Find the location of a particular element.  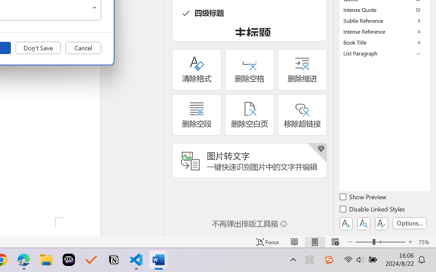

Zoom In is located at coordinates (410, 242).